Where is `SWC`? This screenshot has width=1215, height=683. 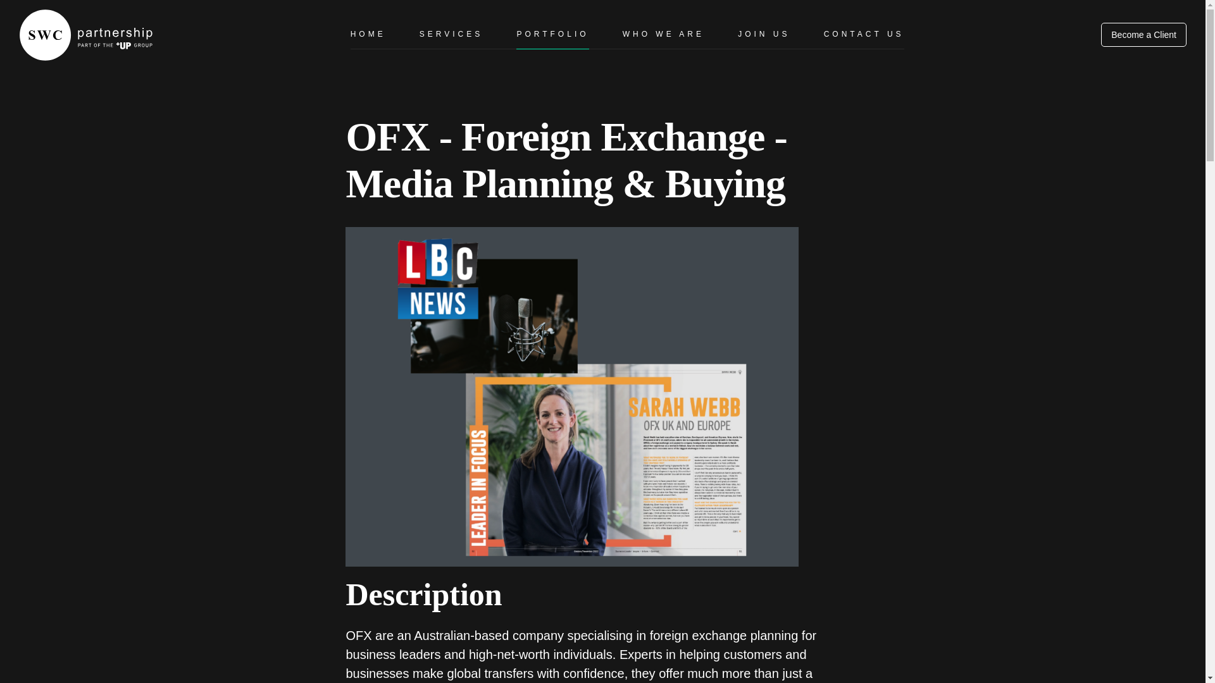
SWC is located at coordinates (11, 85).